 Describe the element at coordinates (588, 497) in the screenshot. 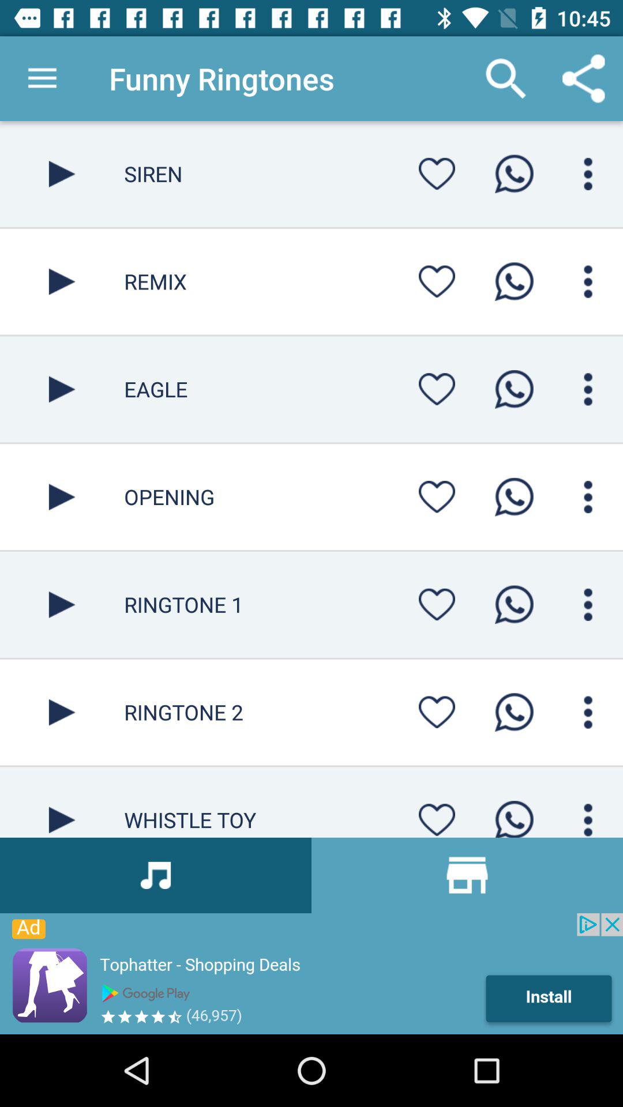

I see `to see other options` at that location.